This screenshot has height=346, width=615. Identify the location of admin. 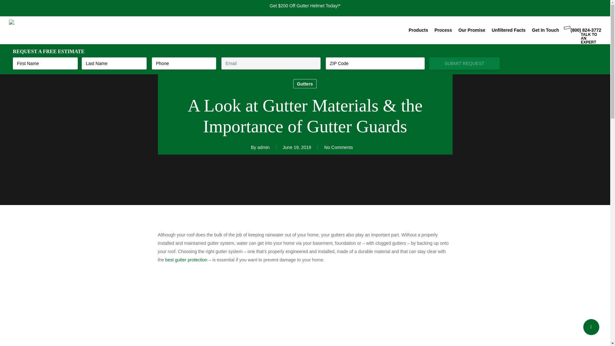
(263, 147).